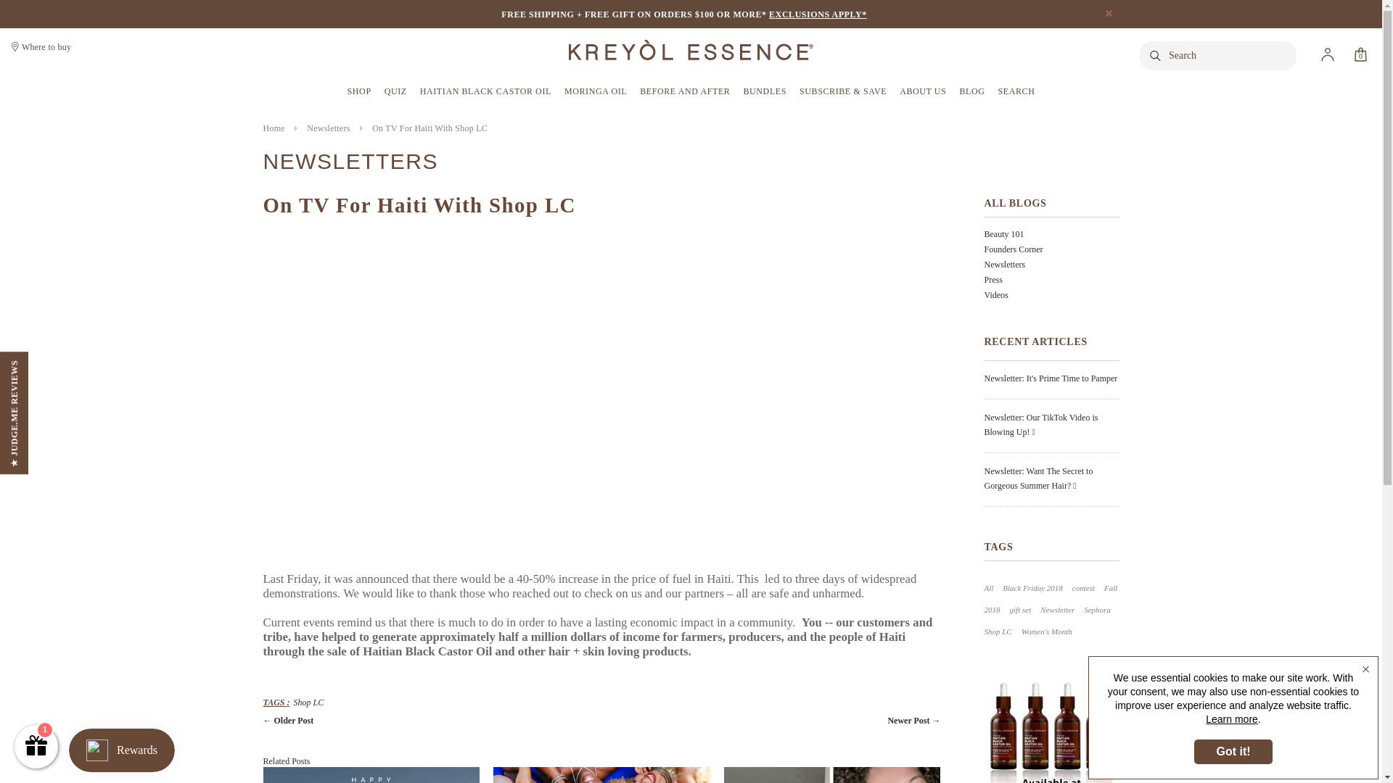 The image size is (1393, 783). What do you see at coordinates (923, 91) in the screenshot?
I see `ABOUT US` at bounding box center [923, 91].